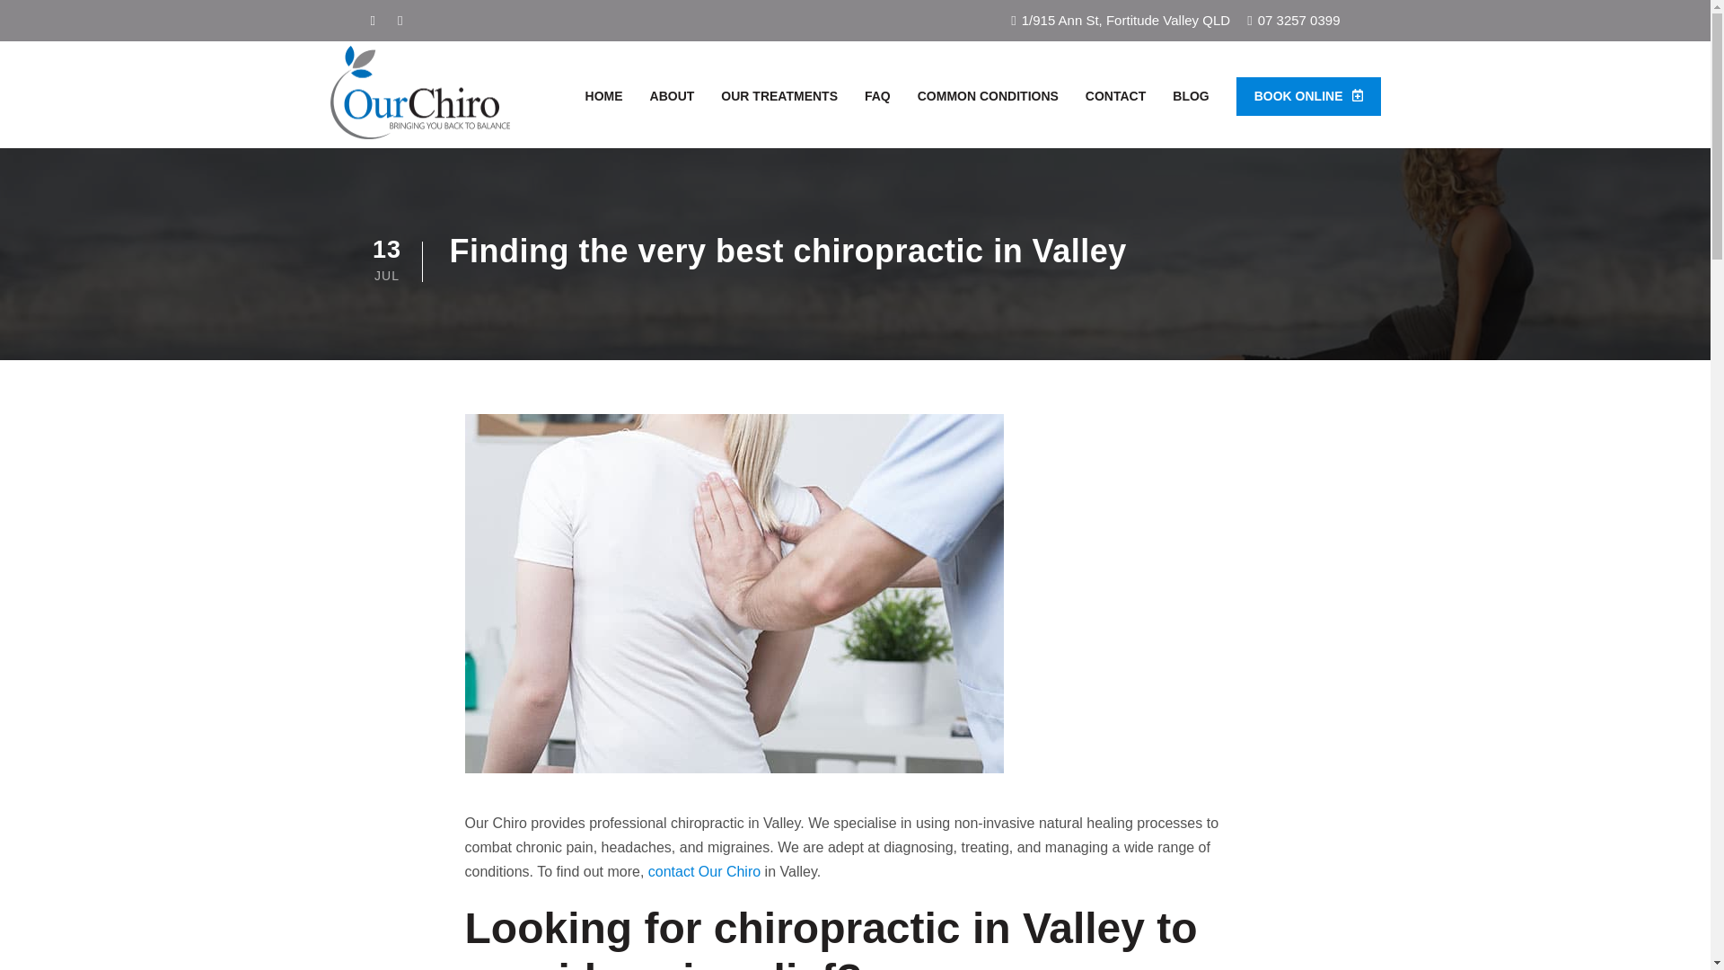 This screenshot has width=1724, height=970. I want to click on BLOG, so click(1190, 99).